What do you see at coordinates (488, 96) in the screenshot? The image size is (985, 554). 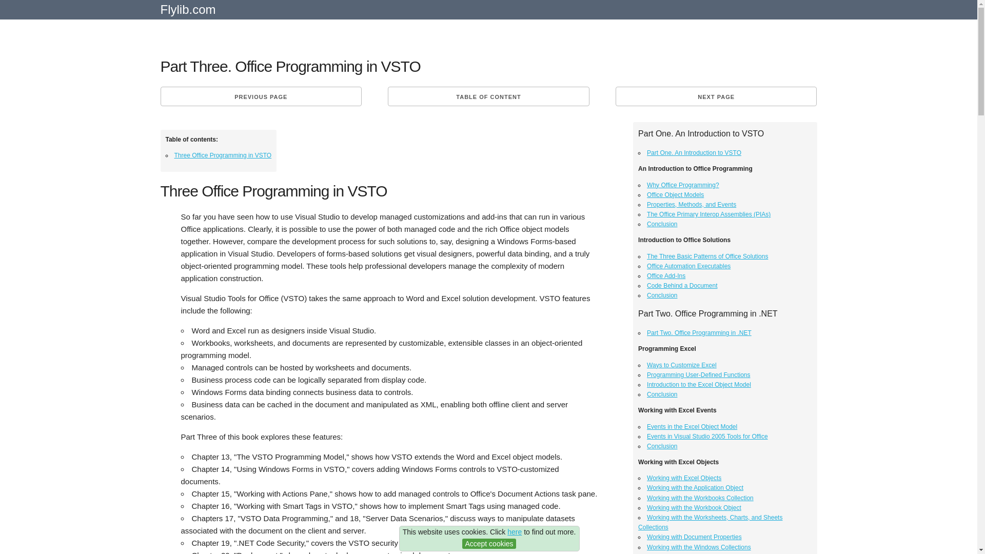 I see `TABLE OF CONTENT` at bounding box center [488, 96].